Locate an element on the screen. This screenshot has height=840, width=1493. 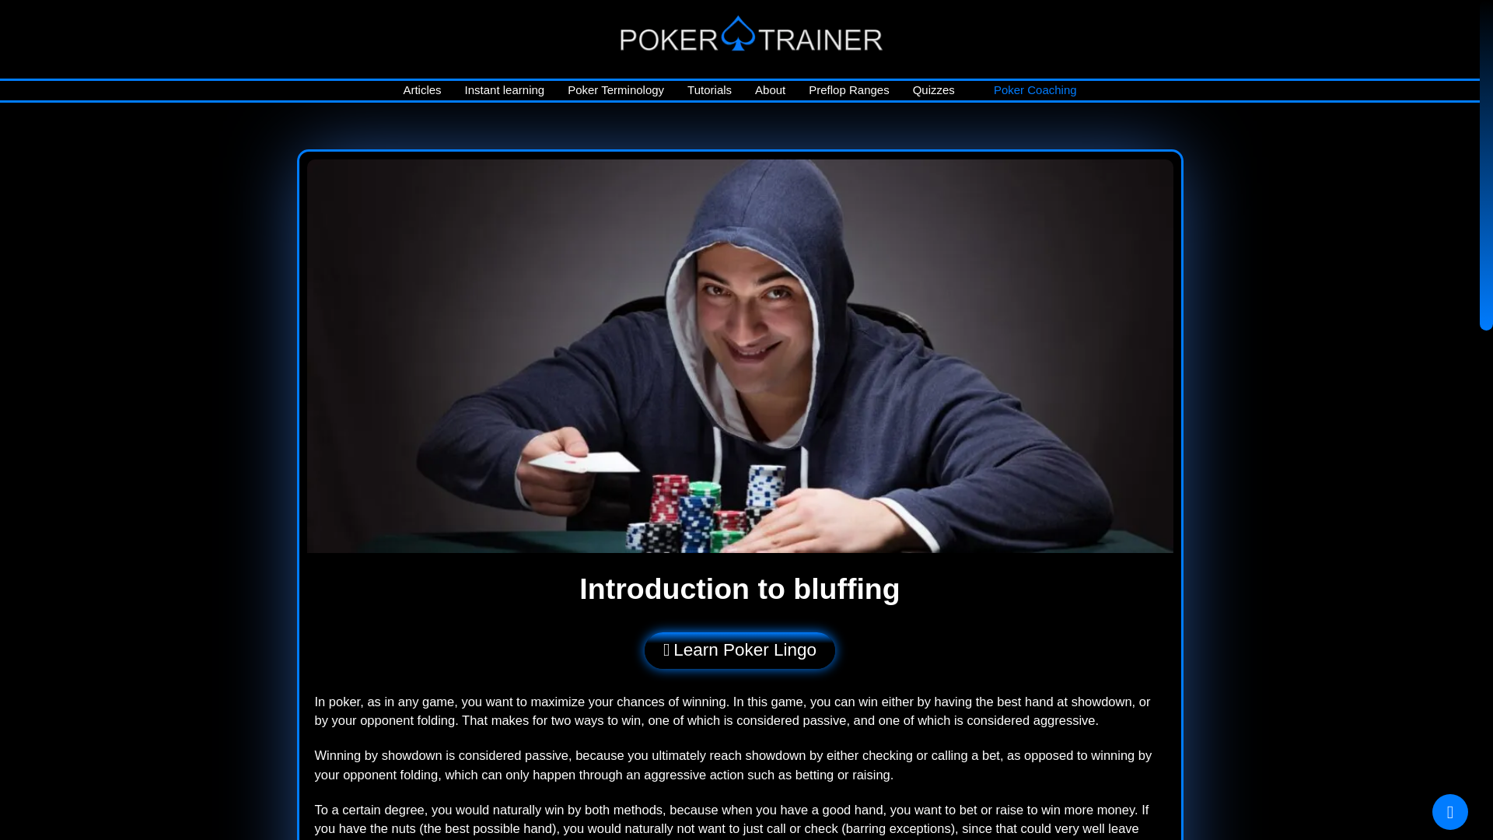
Learn Poker Lingo is located at coordinates (740, 650).